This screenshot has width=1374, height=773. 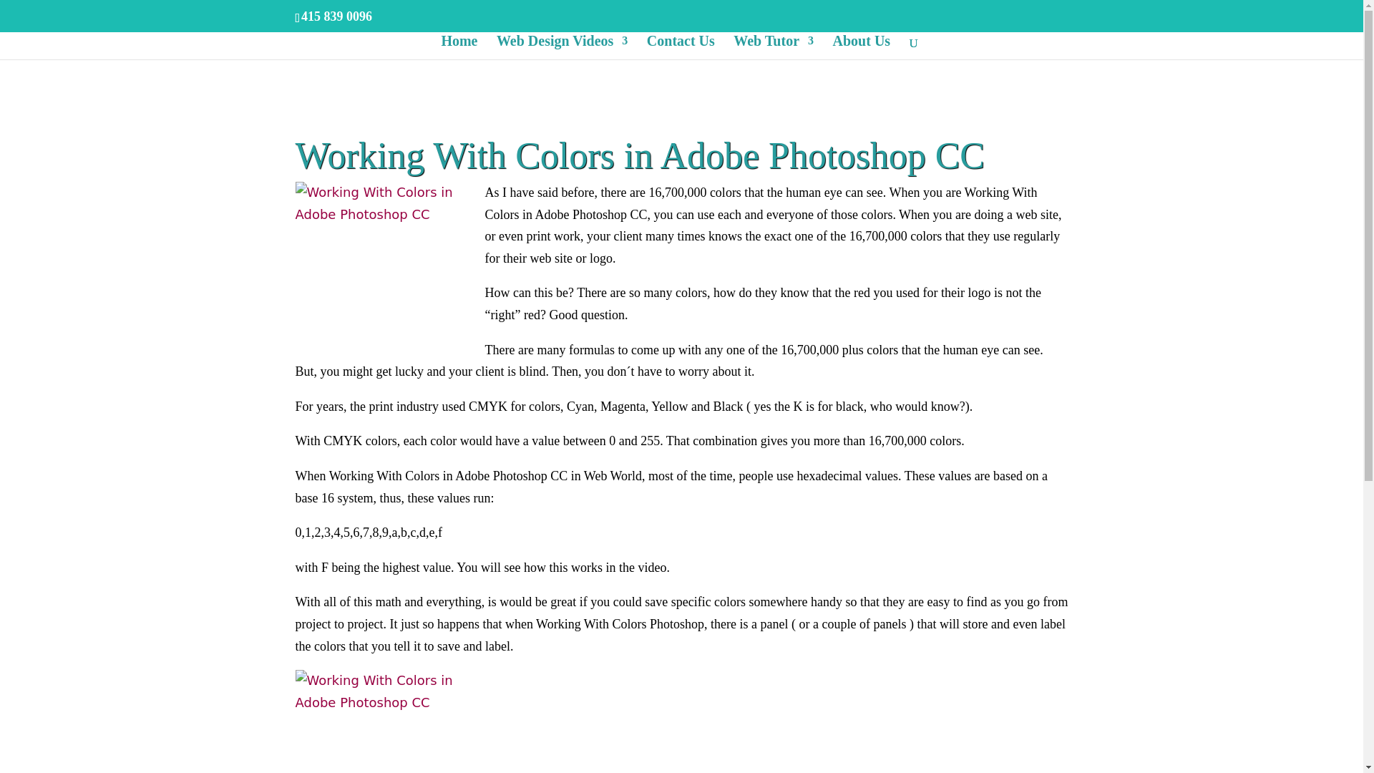 I want to click on Web Tutor, so click(x=773, y=47).